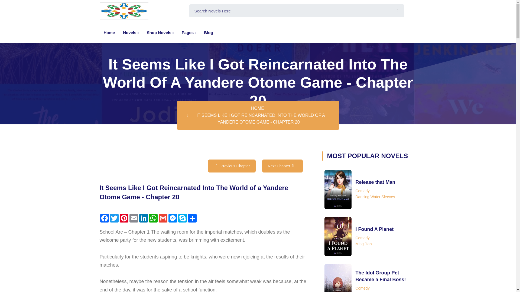  Describe the element at coordinates (160, 32) in the screenshot. I see `Shop Novels` at that location.